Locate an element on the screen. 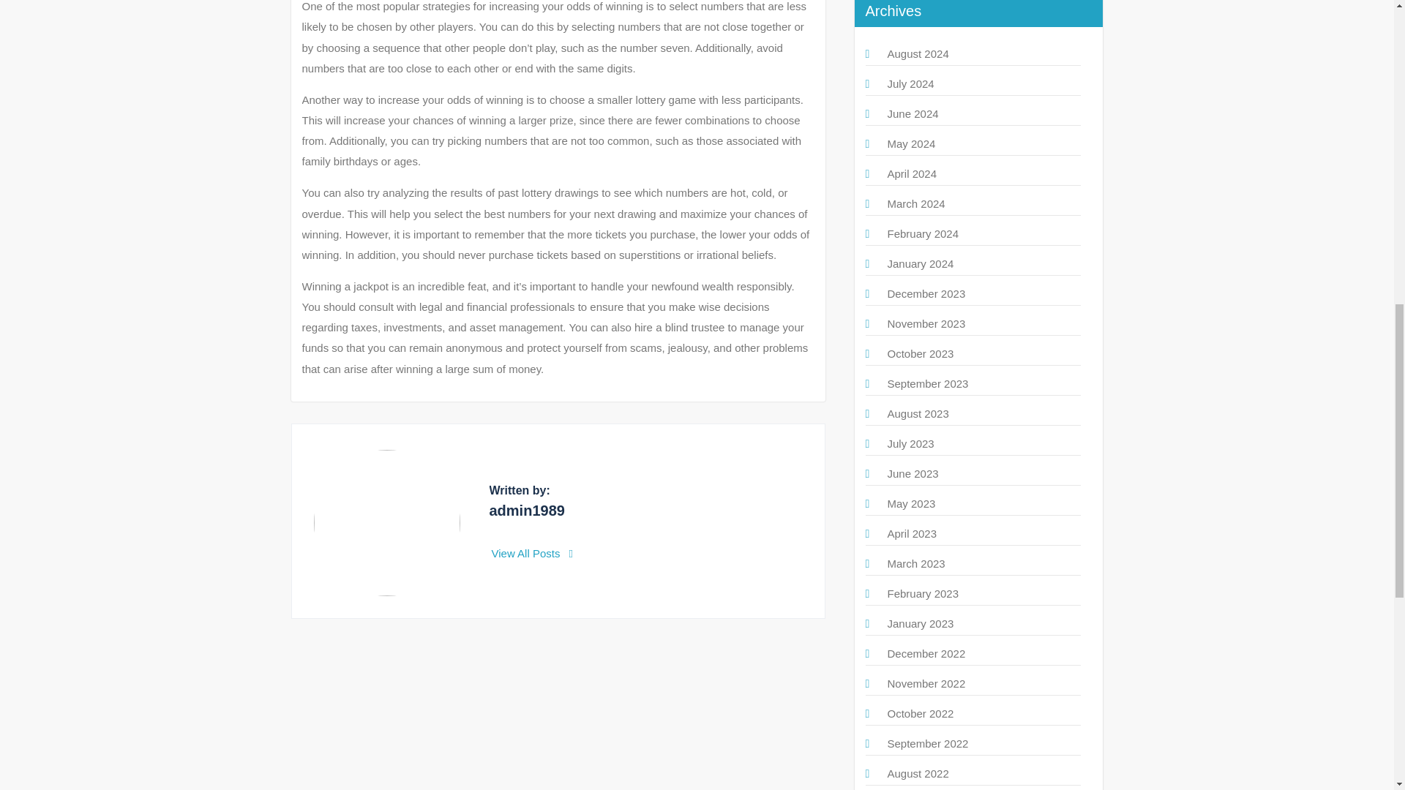  November 2022 is located at coordinates (926, 683).